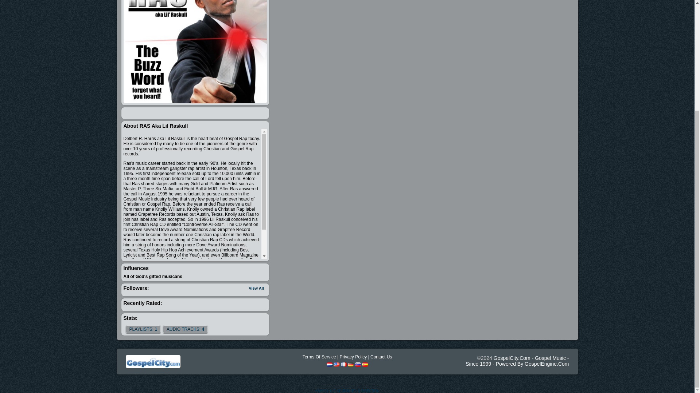 The height and width of the screenshot is (393, 700). What do you see at coordinates (185, 329) in the screenshot?
I see `AUDIO TRACKS: 4` at bounding box center [185, 329].